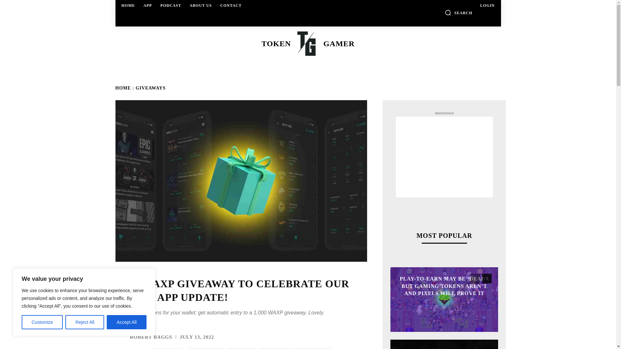 The width and height of the screenshot is (621, 349). What do you see at coordinates (171, 5) in the screenshot?
I see `View all posts in Giveaways` at bounding box center [171, 5].